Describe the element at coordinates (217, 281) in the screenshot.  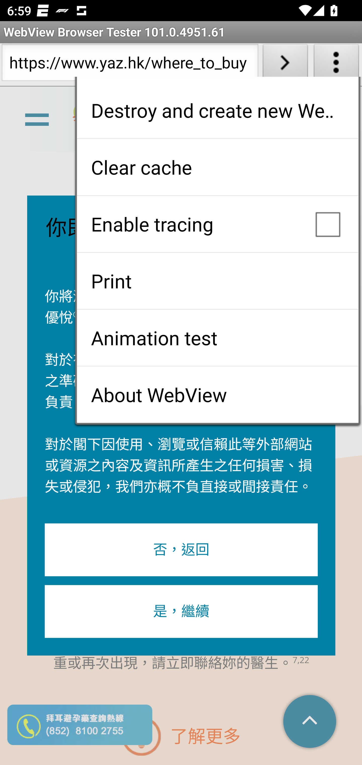
I see `Print` at that location.